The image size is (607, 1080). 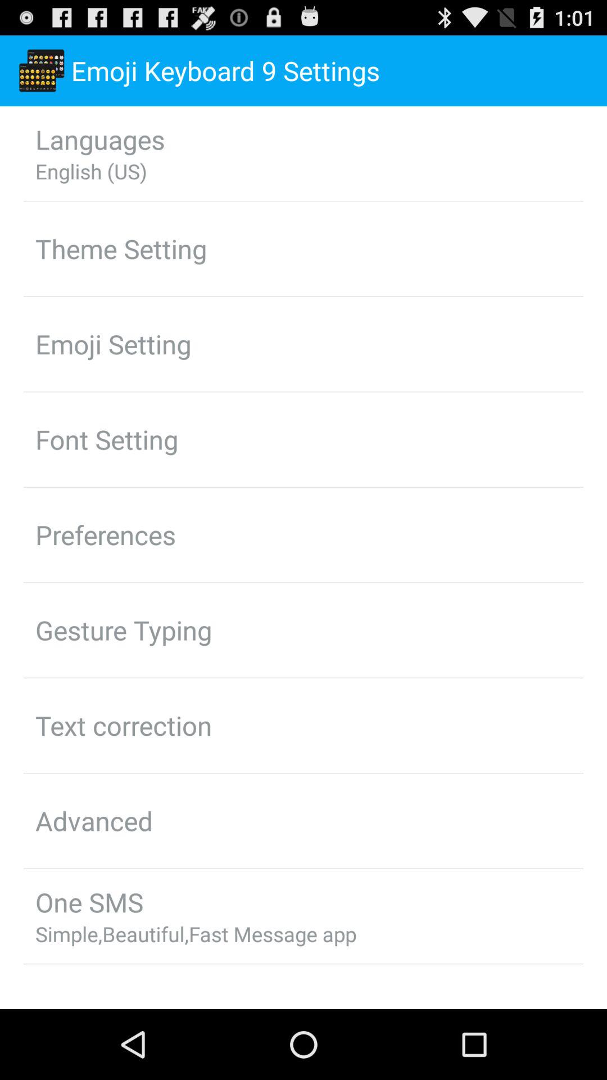 I want to click on click icon above simple beautiful fast icon, so click(x=89, y=902).